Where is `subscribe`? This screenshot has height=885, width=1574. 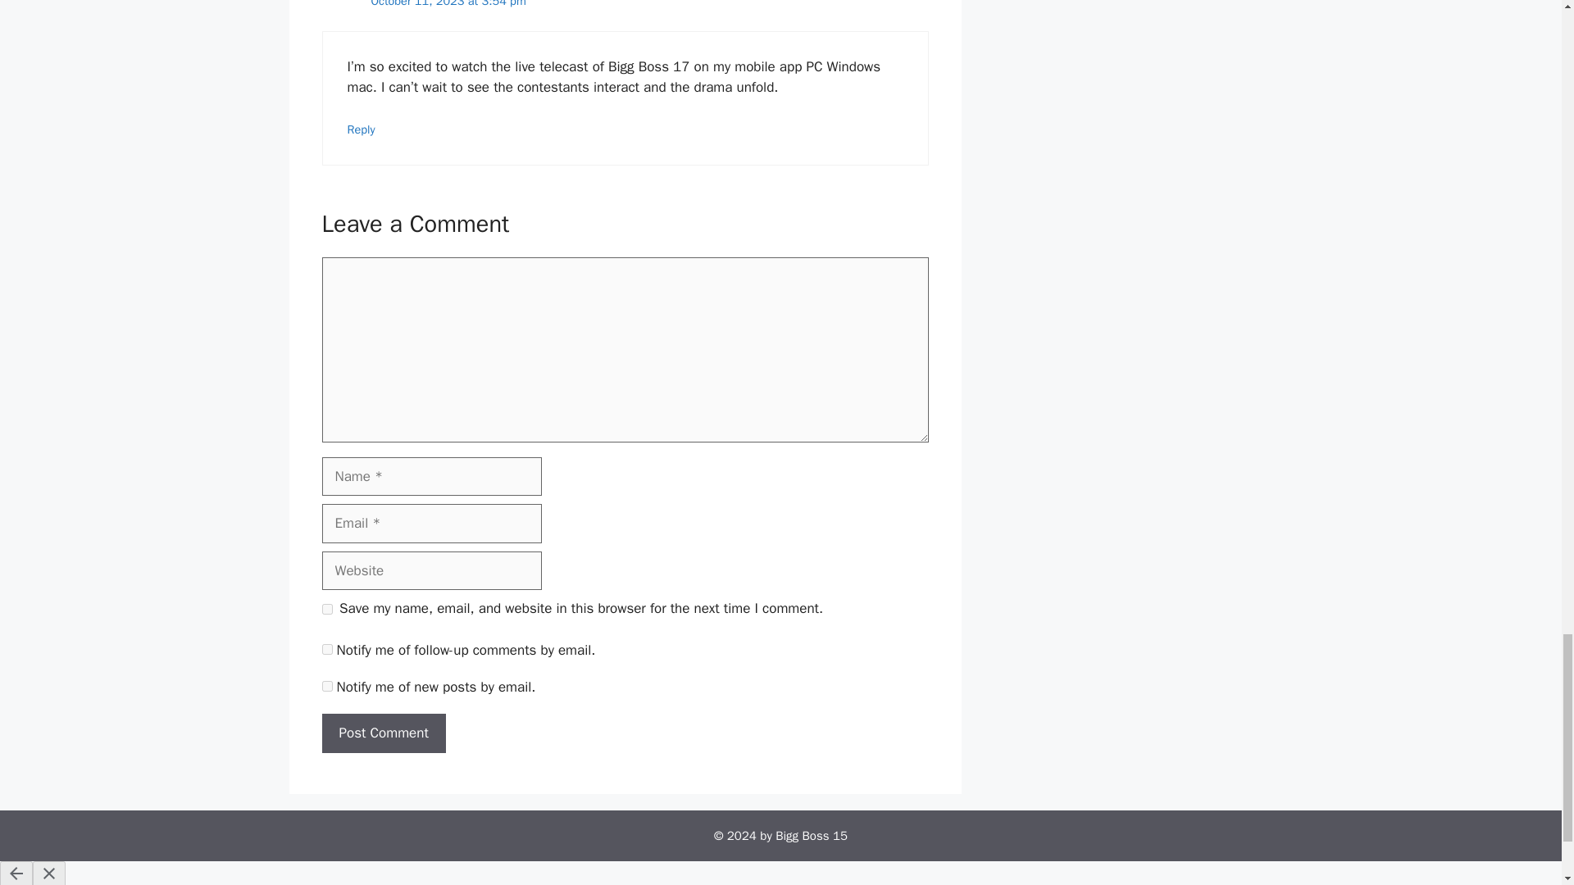 subscribe is located at coordinates (326, 685).